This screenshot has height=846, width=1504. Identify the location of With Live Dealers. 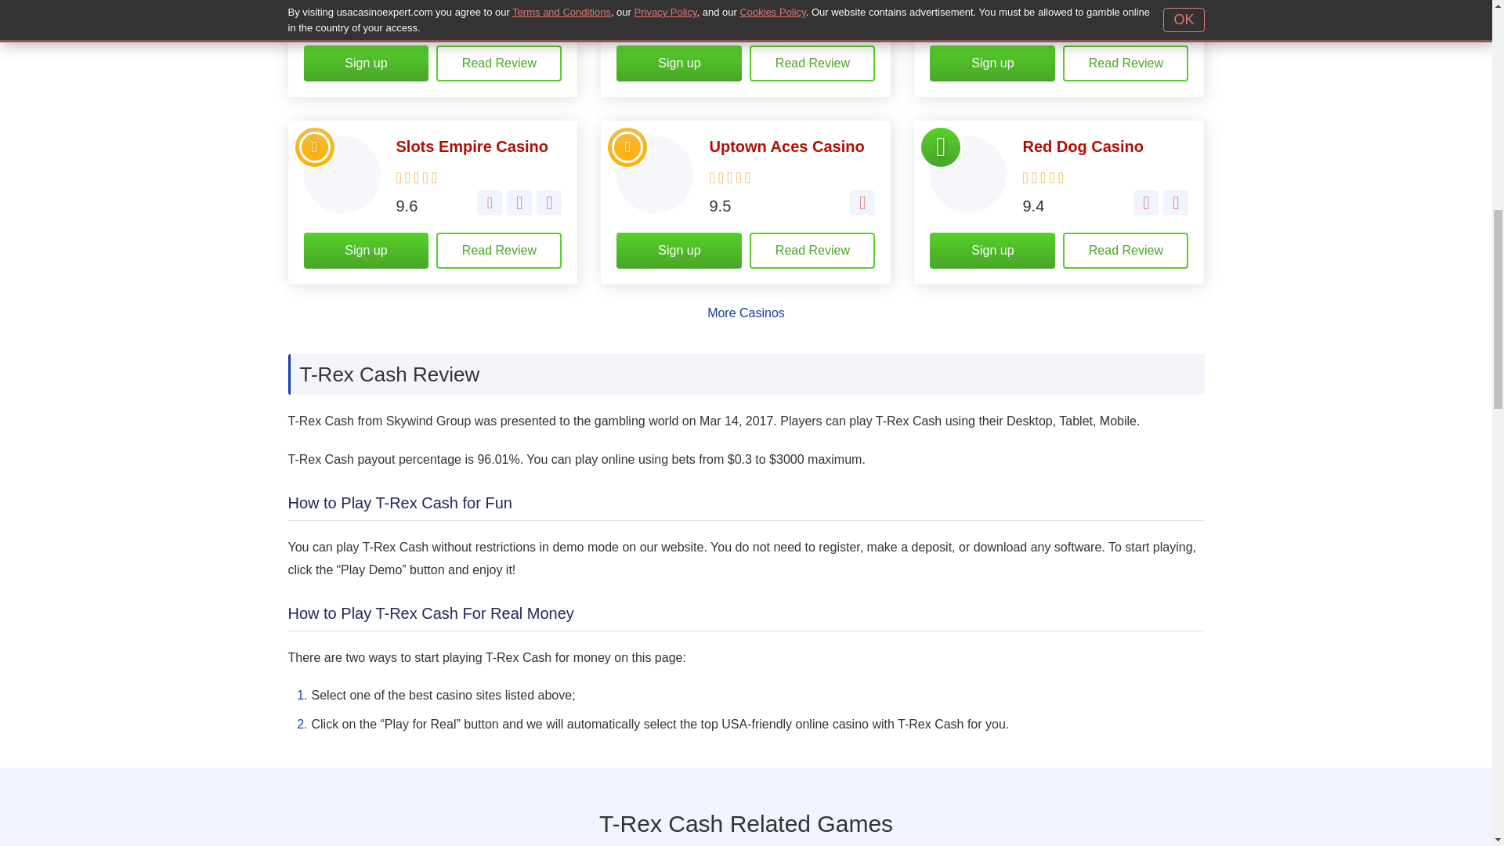
(1175, 203).